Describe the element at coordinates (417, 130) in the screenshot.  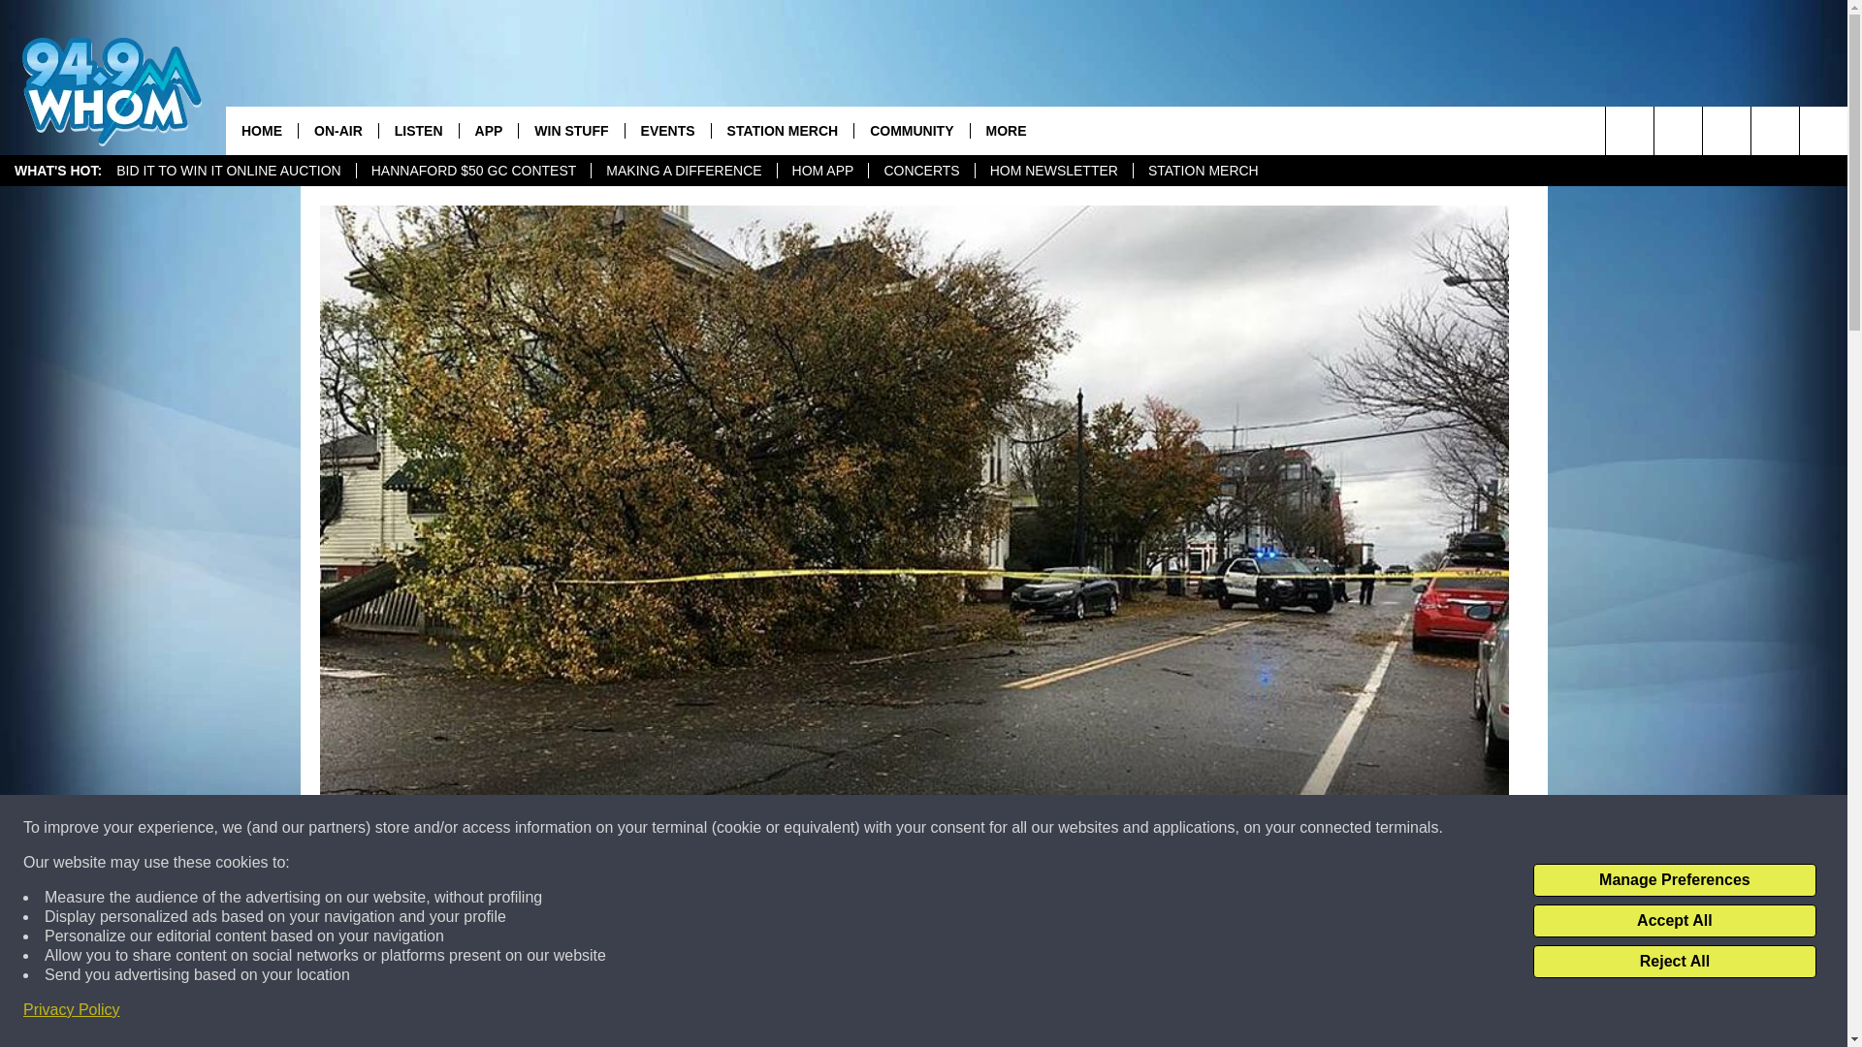
I see `LISTEN` at that location.